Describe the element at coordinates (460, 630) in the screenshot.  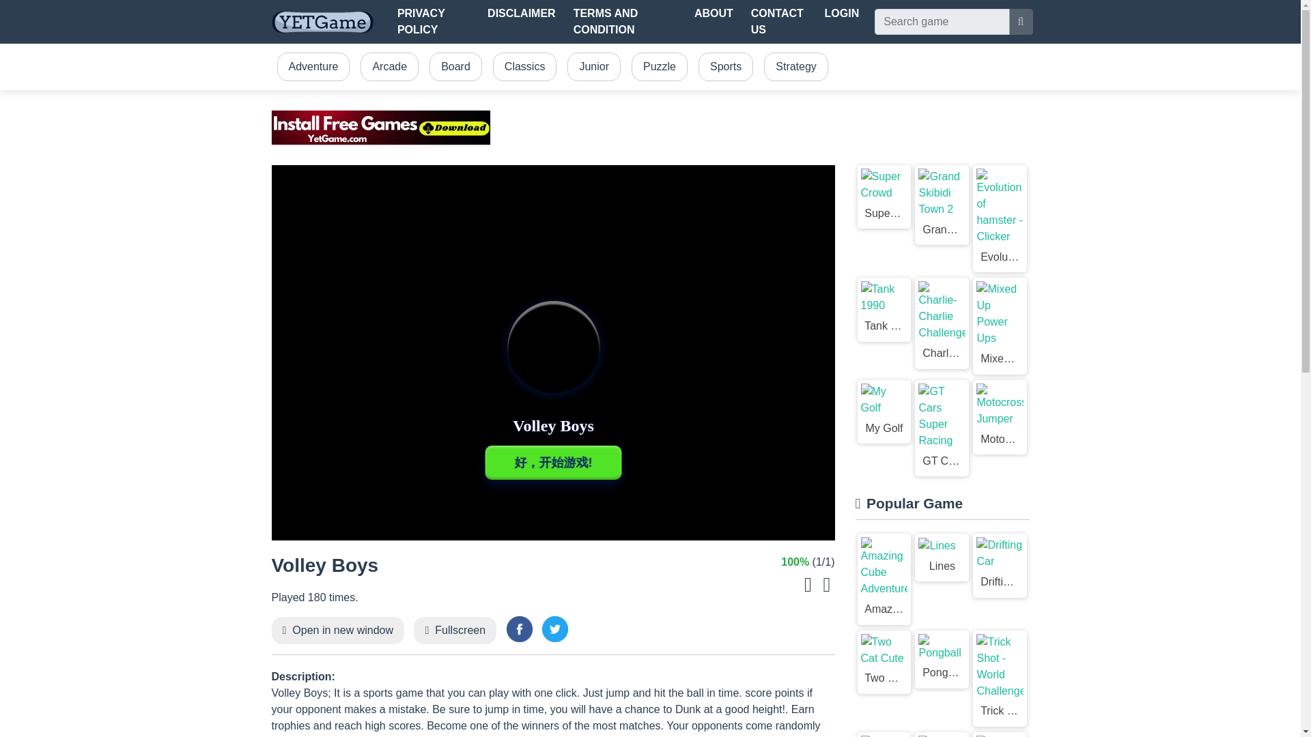
I see `Fullscreen` at that location.